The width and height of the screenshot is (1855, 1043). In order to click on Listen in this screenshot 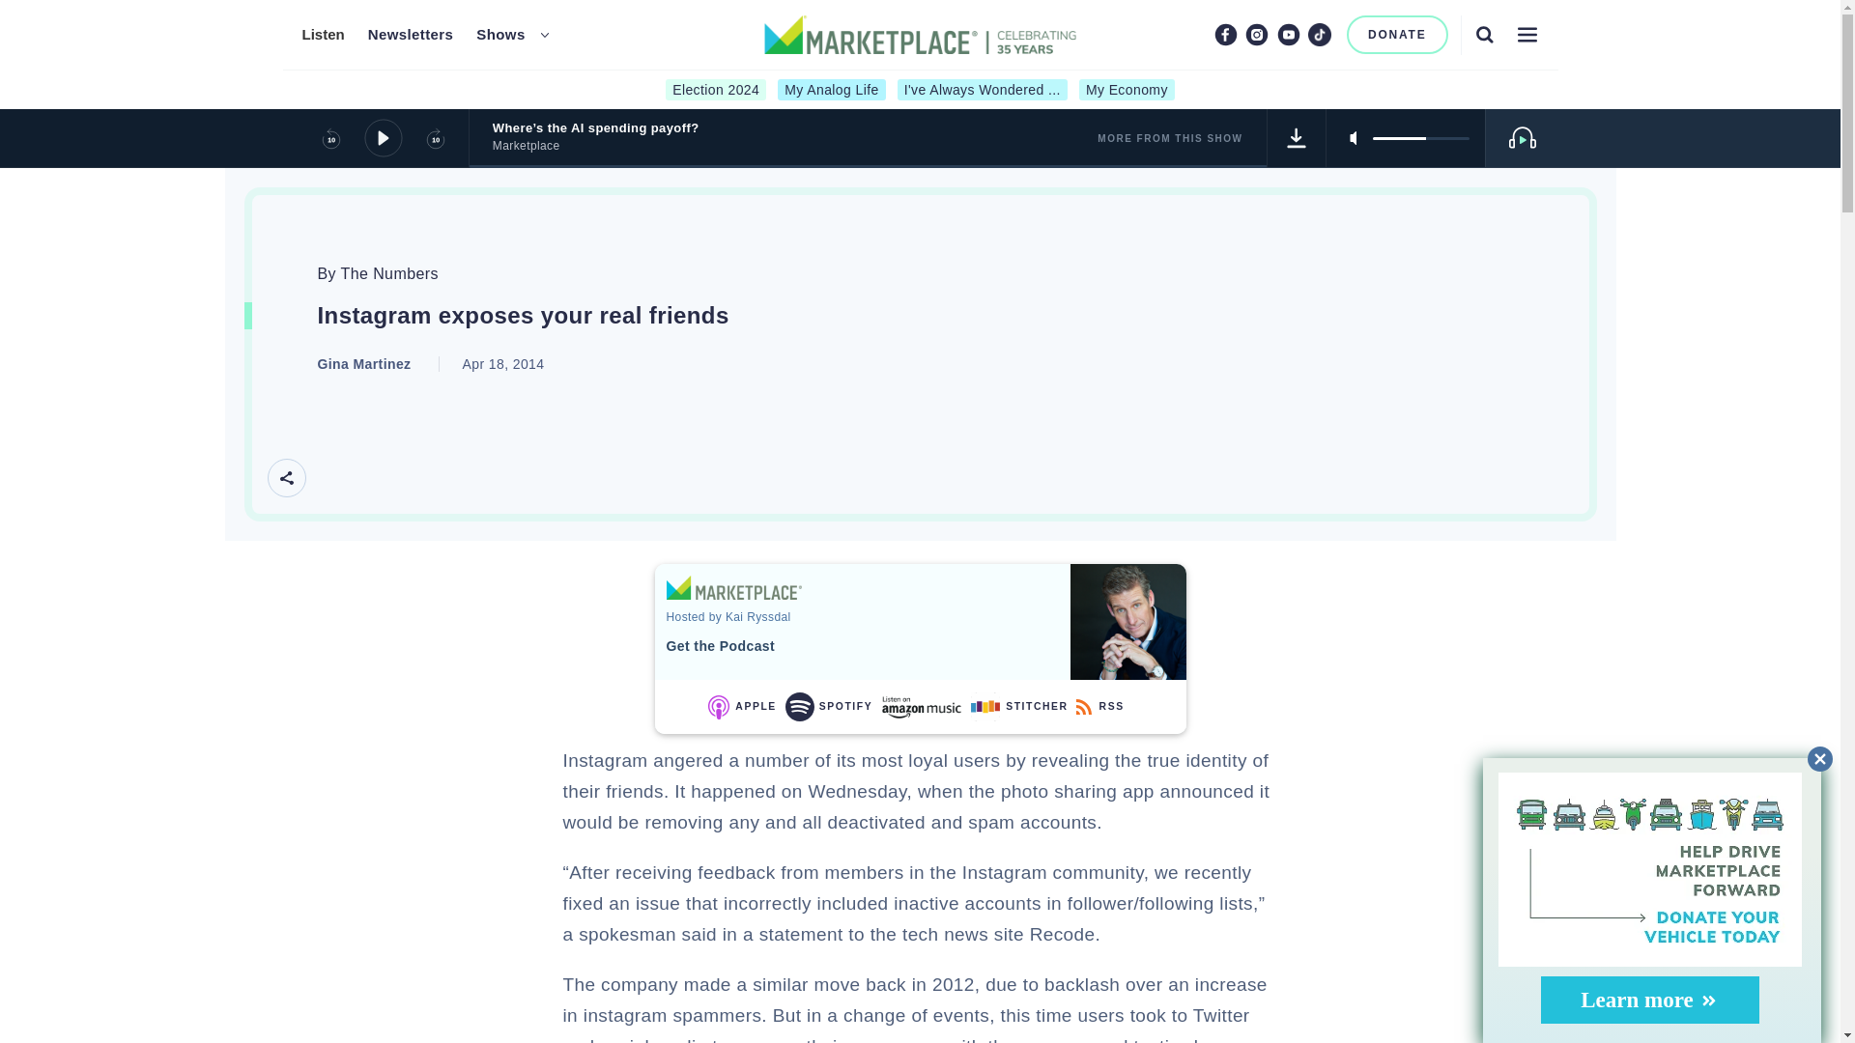, I will do `click(322, 35)`.